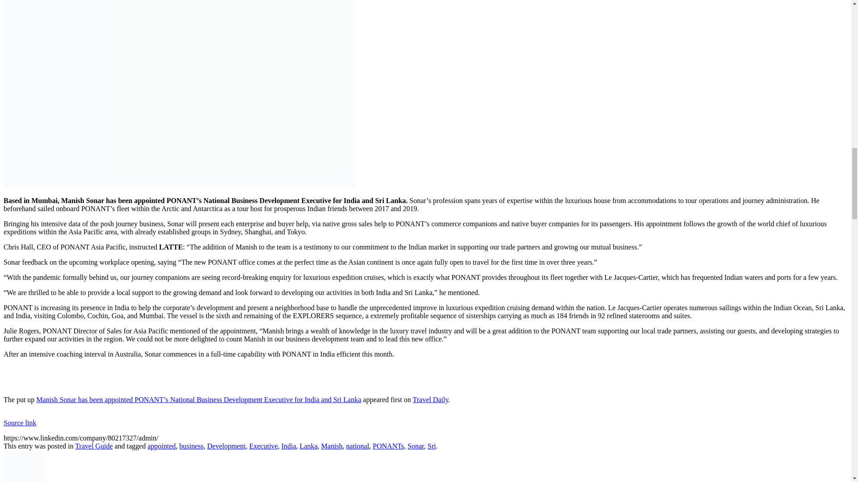 This screenshot has height=482, width=858. I want to click on appointed, so click(162, 446).